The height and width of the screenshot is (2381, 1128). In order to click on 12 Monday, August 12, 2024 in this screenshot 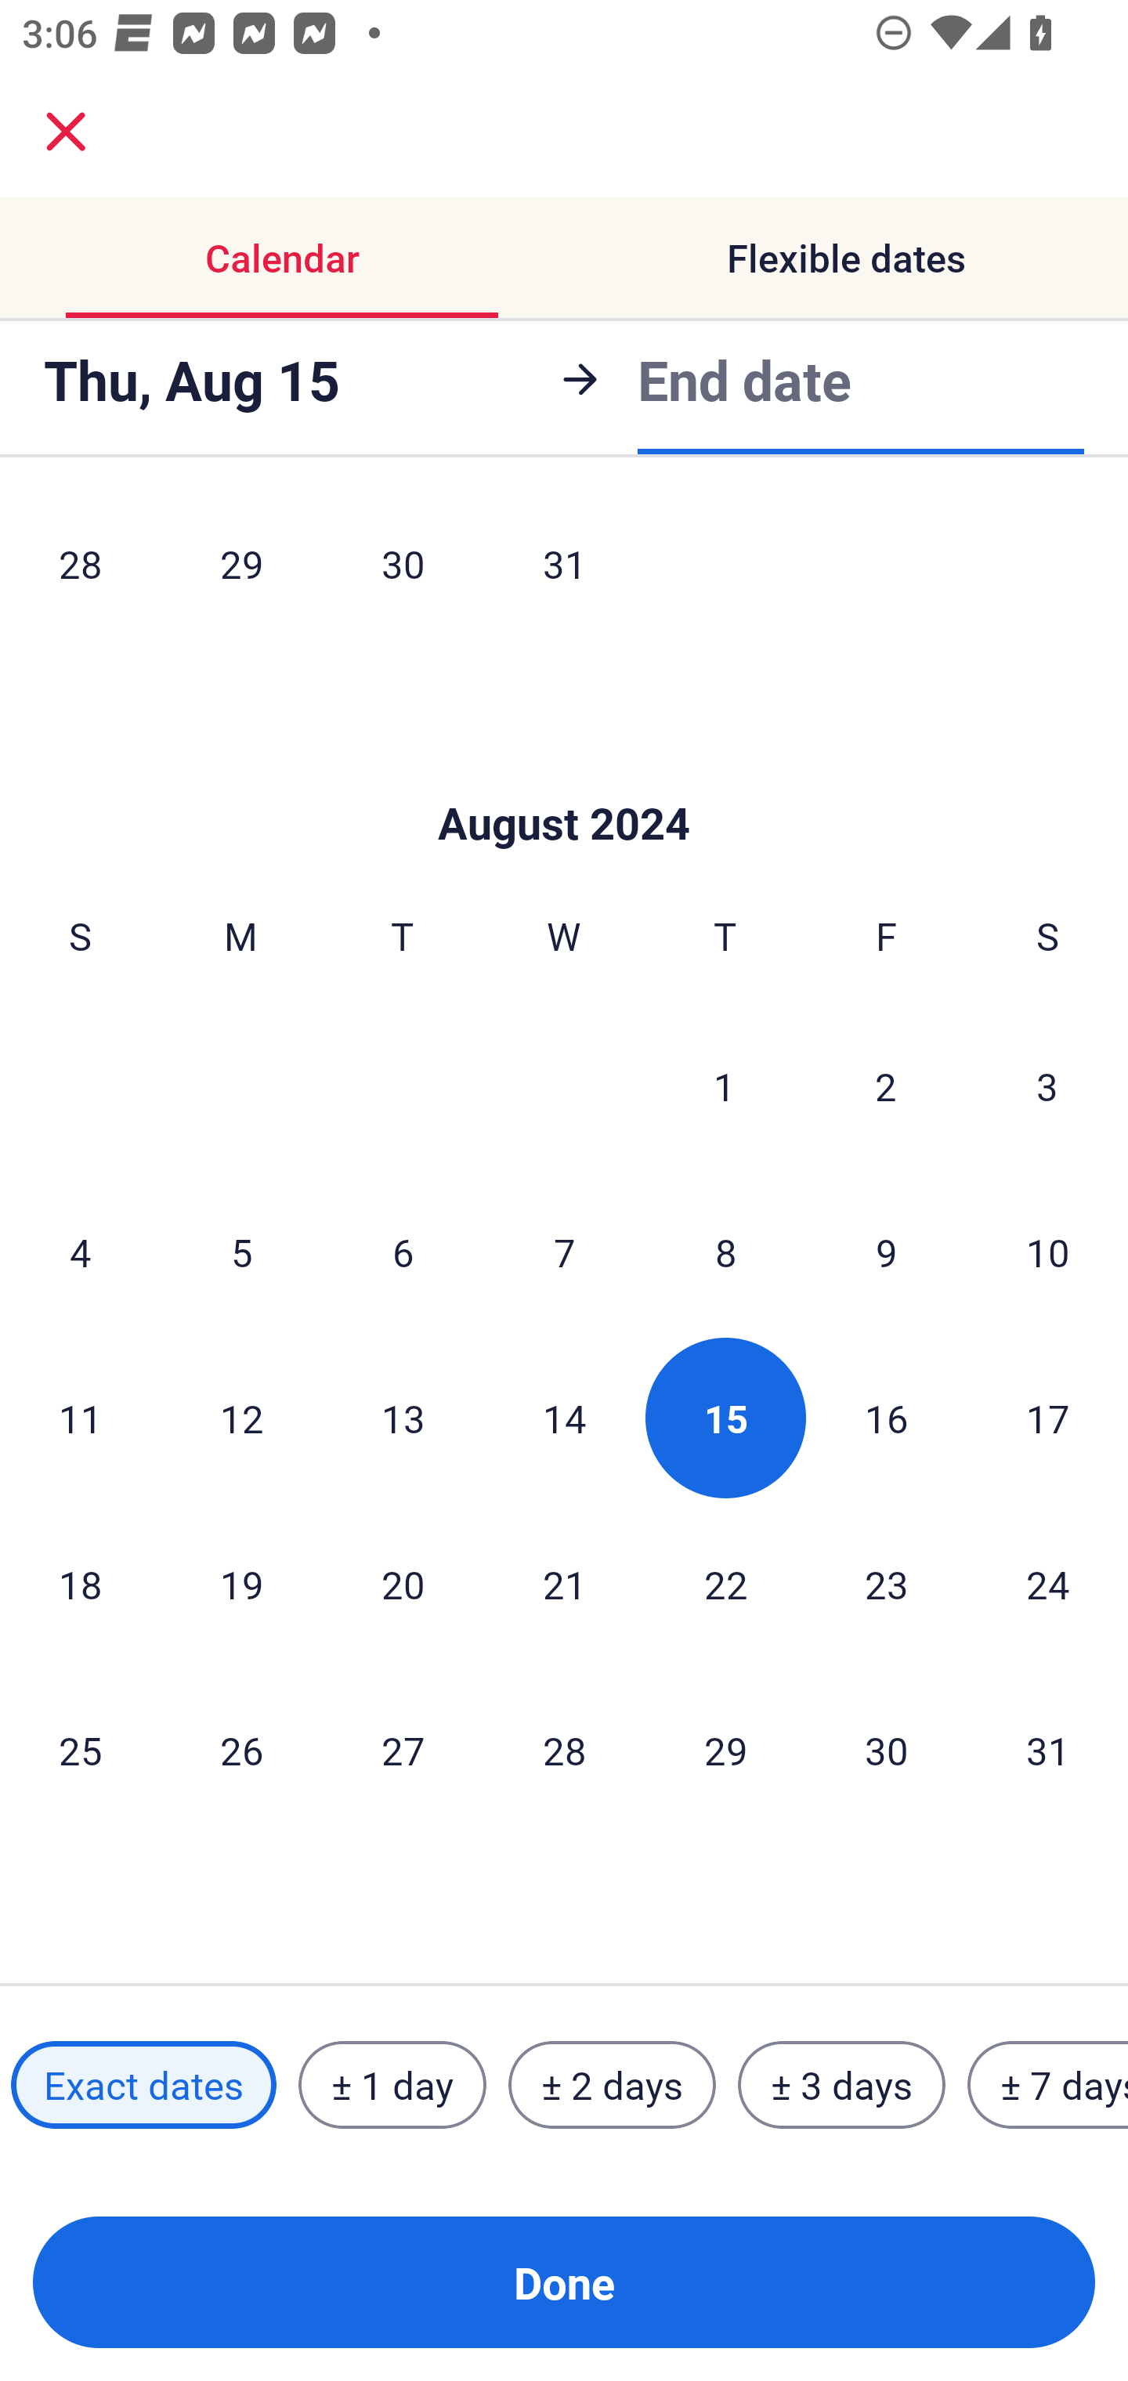, I will do `click(241, 1418)`.